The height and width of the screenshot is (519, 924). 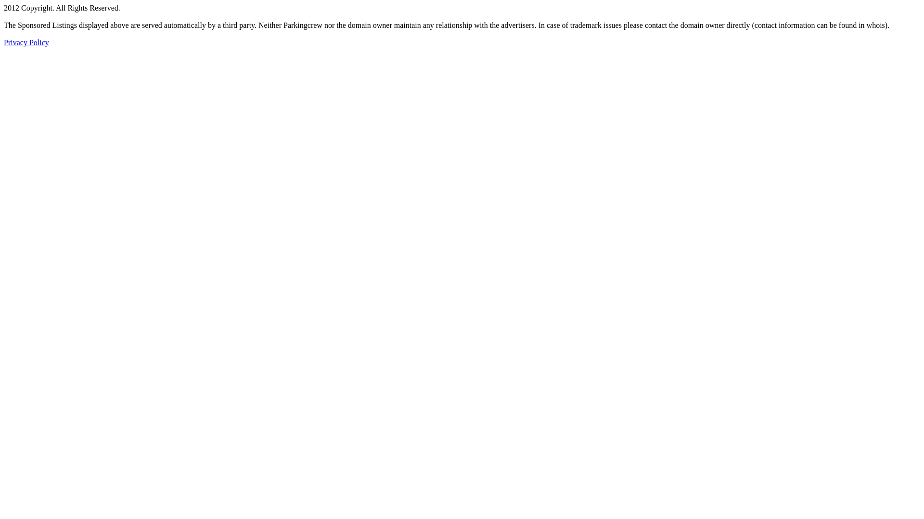 I want to click on Privacy Policy, so click(x=26, y=42).